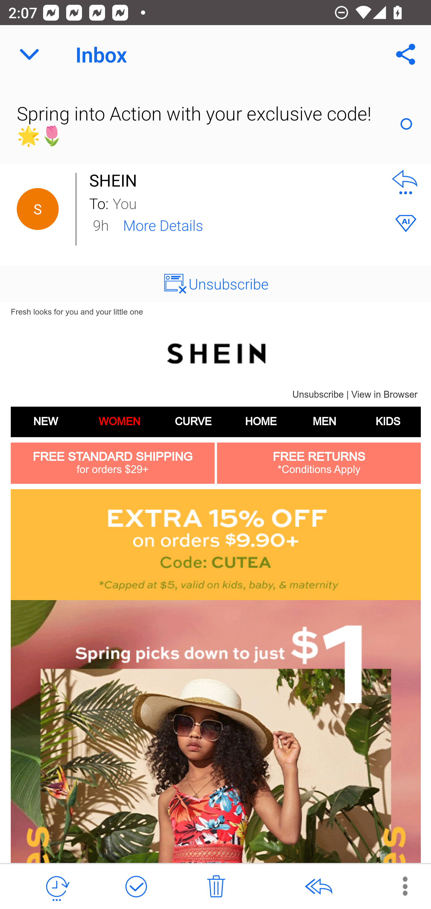 The image size is (431, 909). Describe the element at coordinates (319, 457) in the screenshot. I see `FREE RETURNS` at that location.